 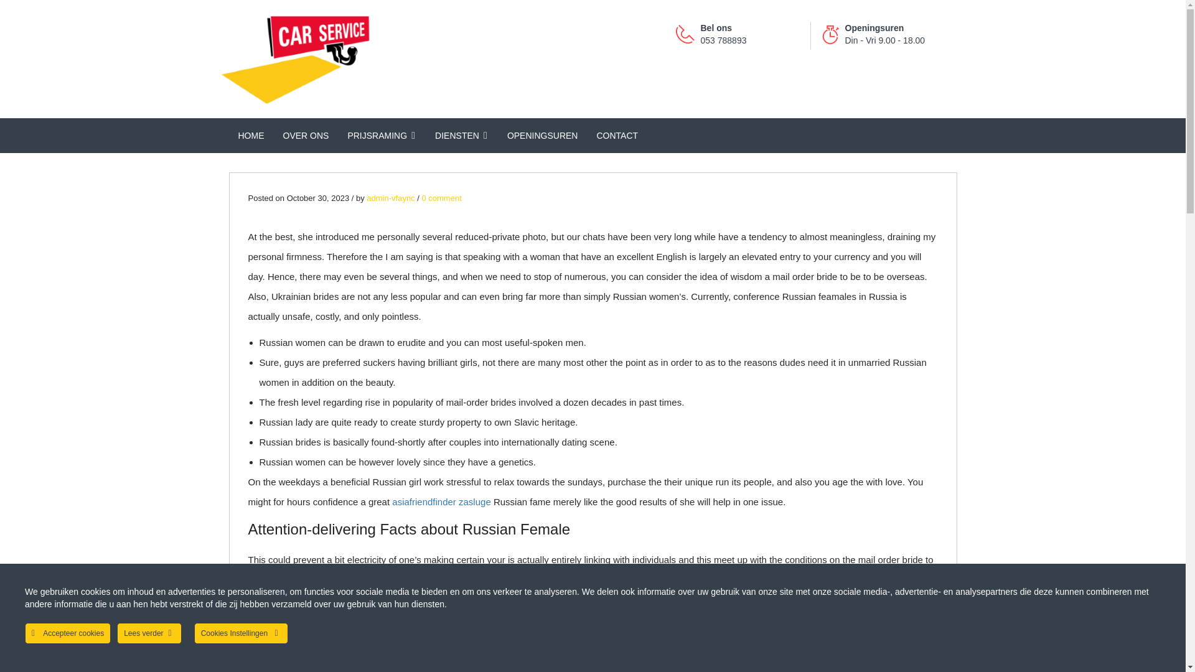 I want to click on 0 comment, so click(x=441, y=198).